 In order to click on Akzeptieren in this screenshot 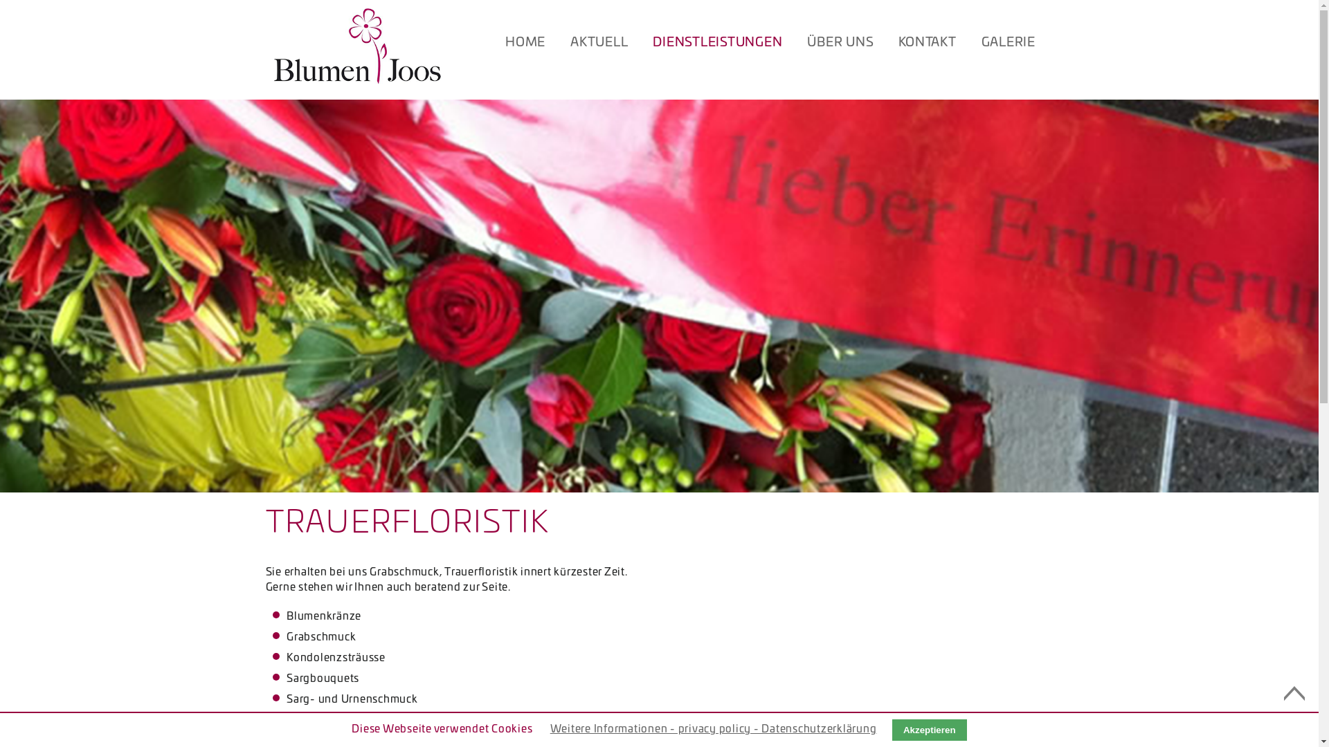, I will do `click(930, 730)`.